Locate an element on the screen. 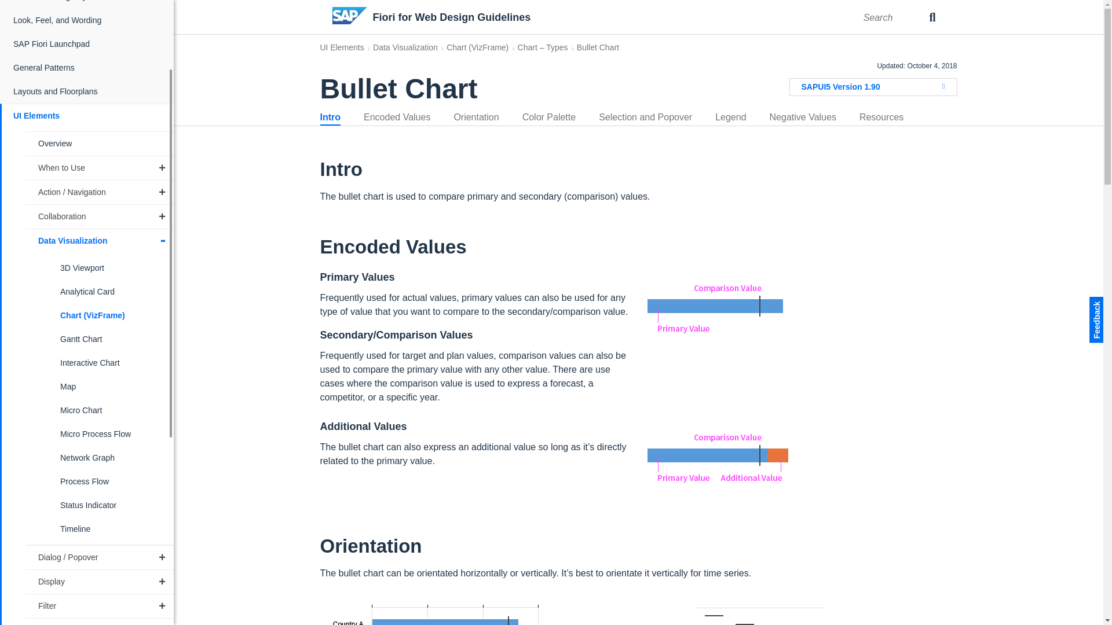  SAP Fiori Design System is located at coordinates (87, 5).